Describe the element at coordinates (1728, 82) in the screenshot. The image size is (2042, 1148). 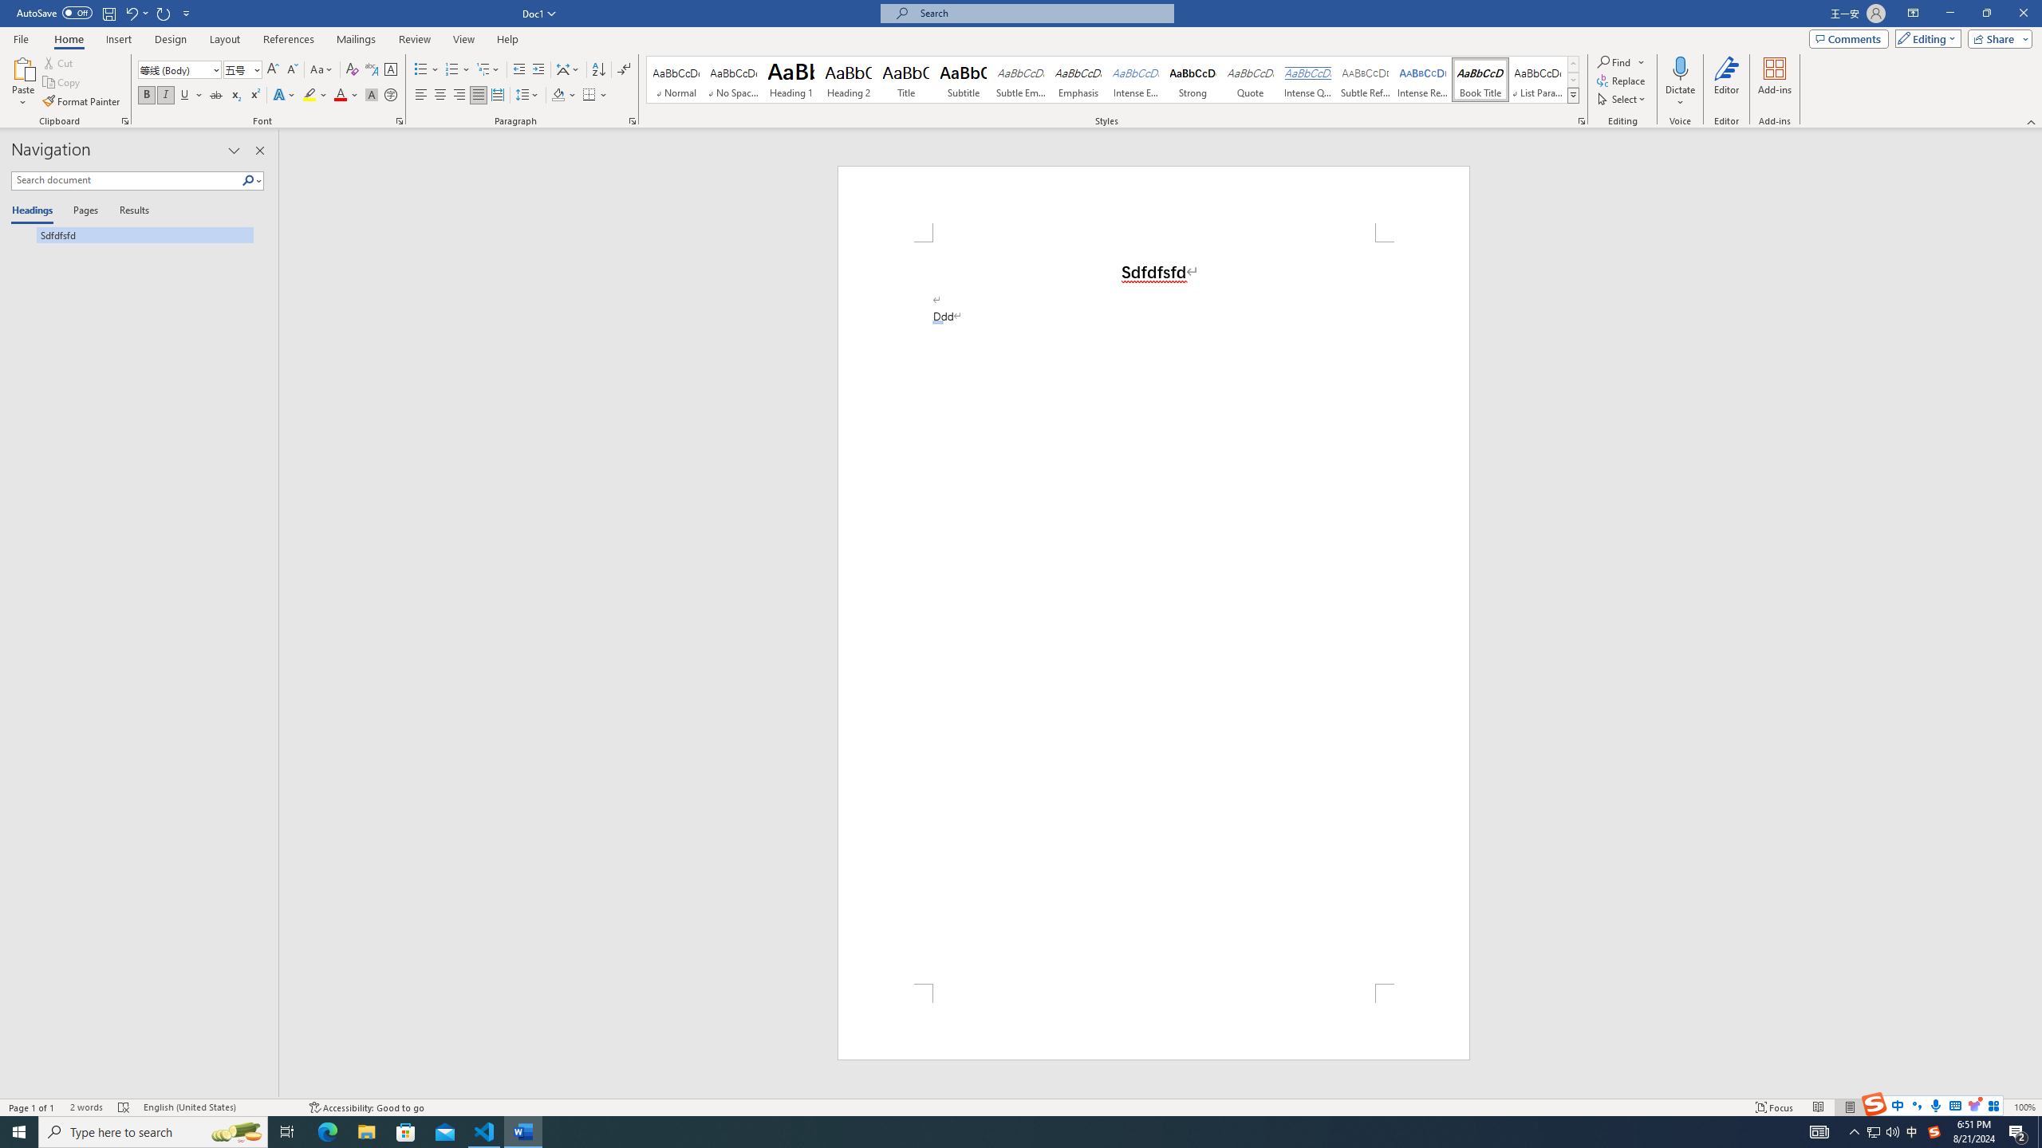
I see `Editor` at that location.